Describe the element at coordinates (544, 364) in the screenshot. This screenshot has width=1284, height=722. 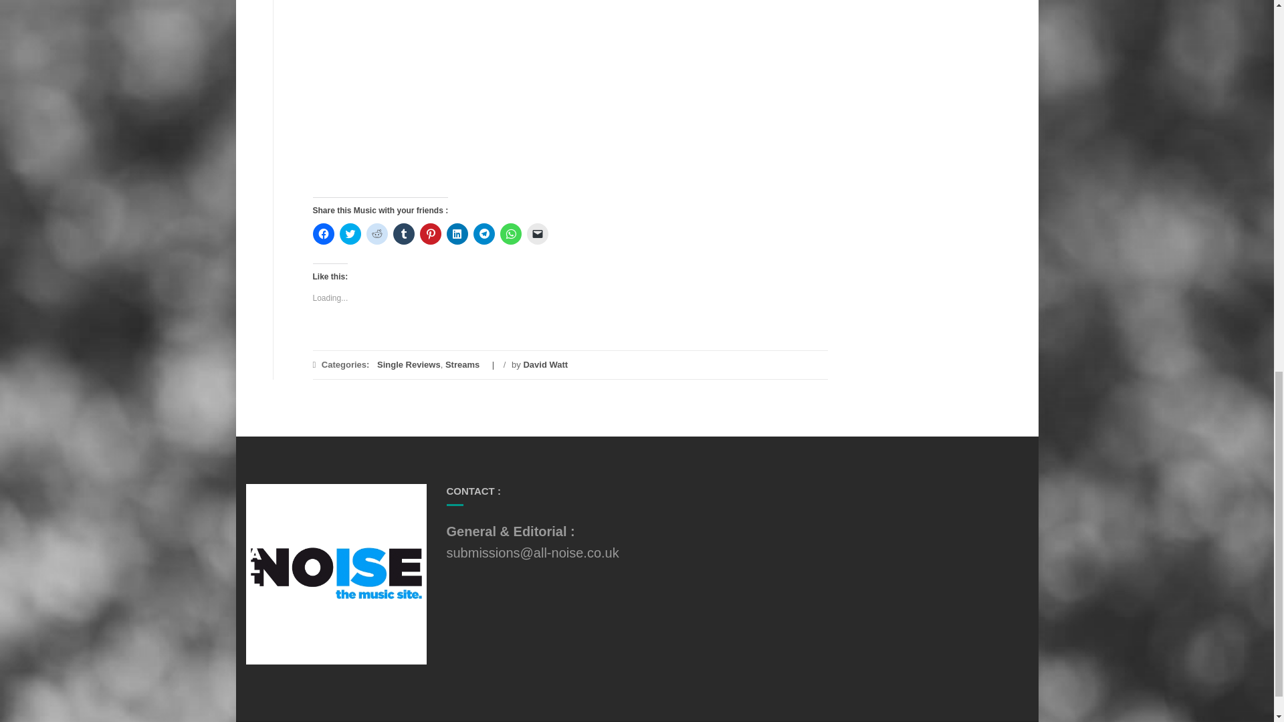
I see `David Watt` at that location.